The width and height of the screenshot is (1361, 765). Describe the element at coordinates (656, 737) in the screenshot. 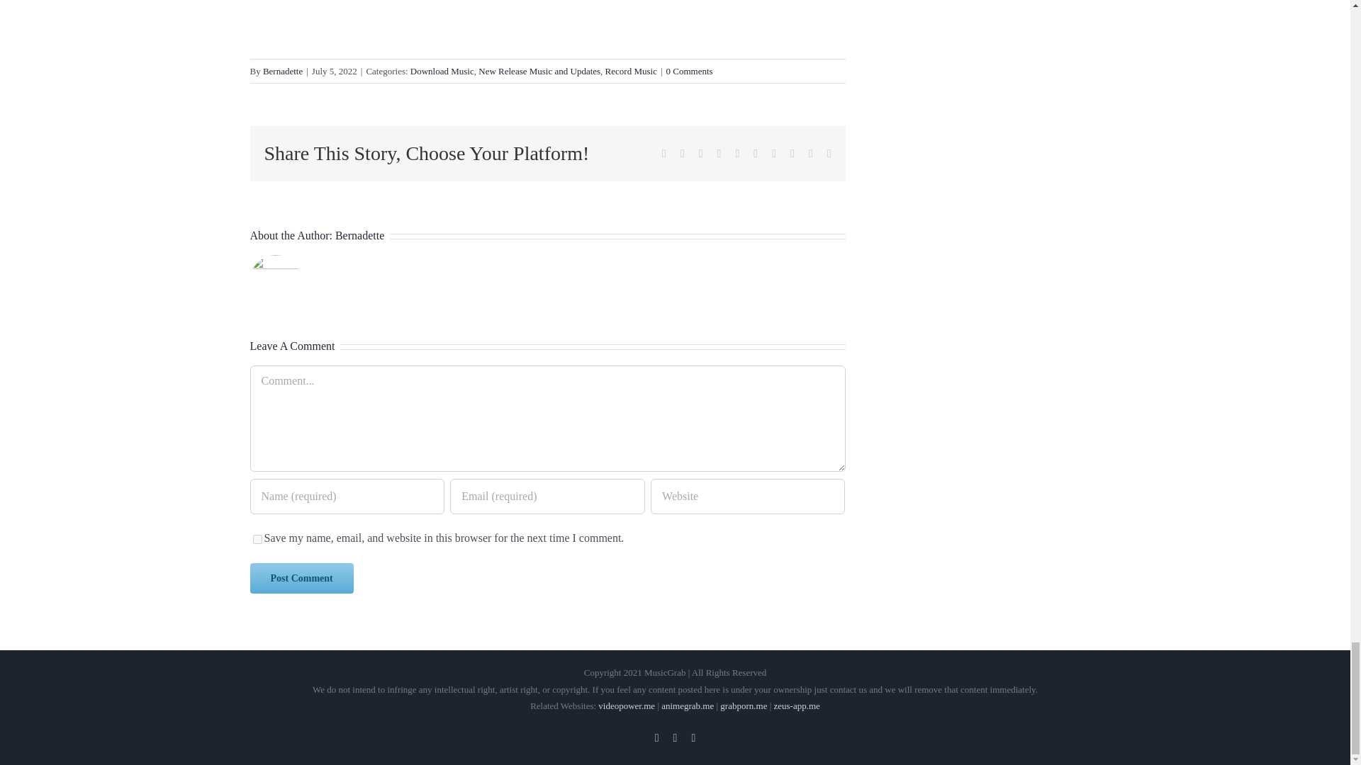

I see `YouTube` at that location.